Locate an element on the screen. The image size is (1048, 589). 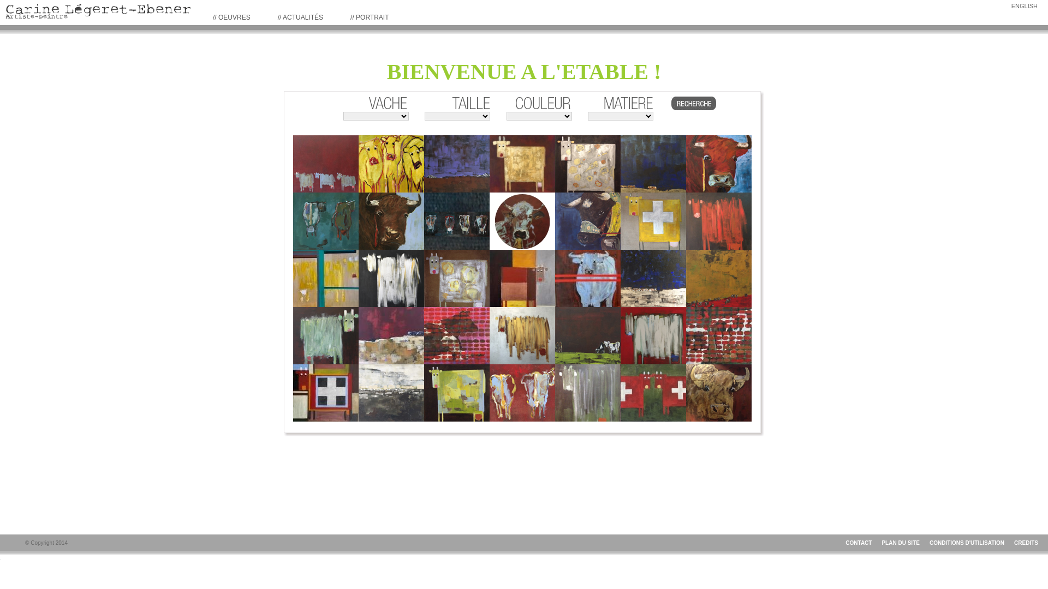
Rio is located at coordinates (391, 278).